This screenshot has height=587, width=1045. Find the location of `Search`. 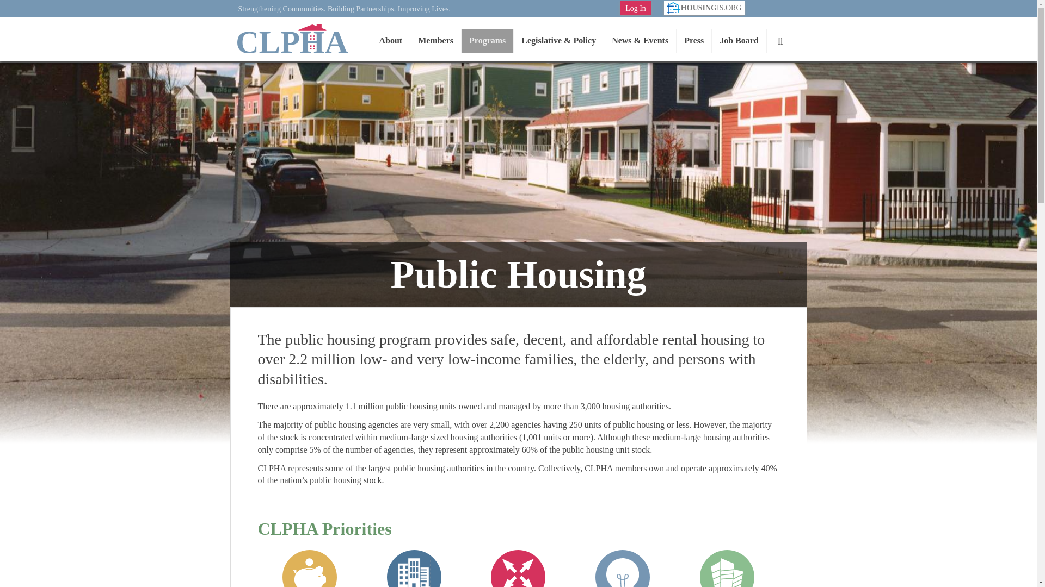

Search is located at coordinates (780, 41).